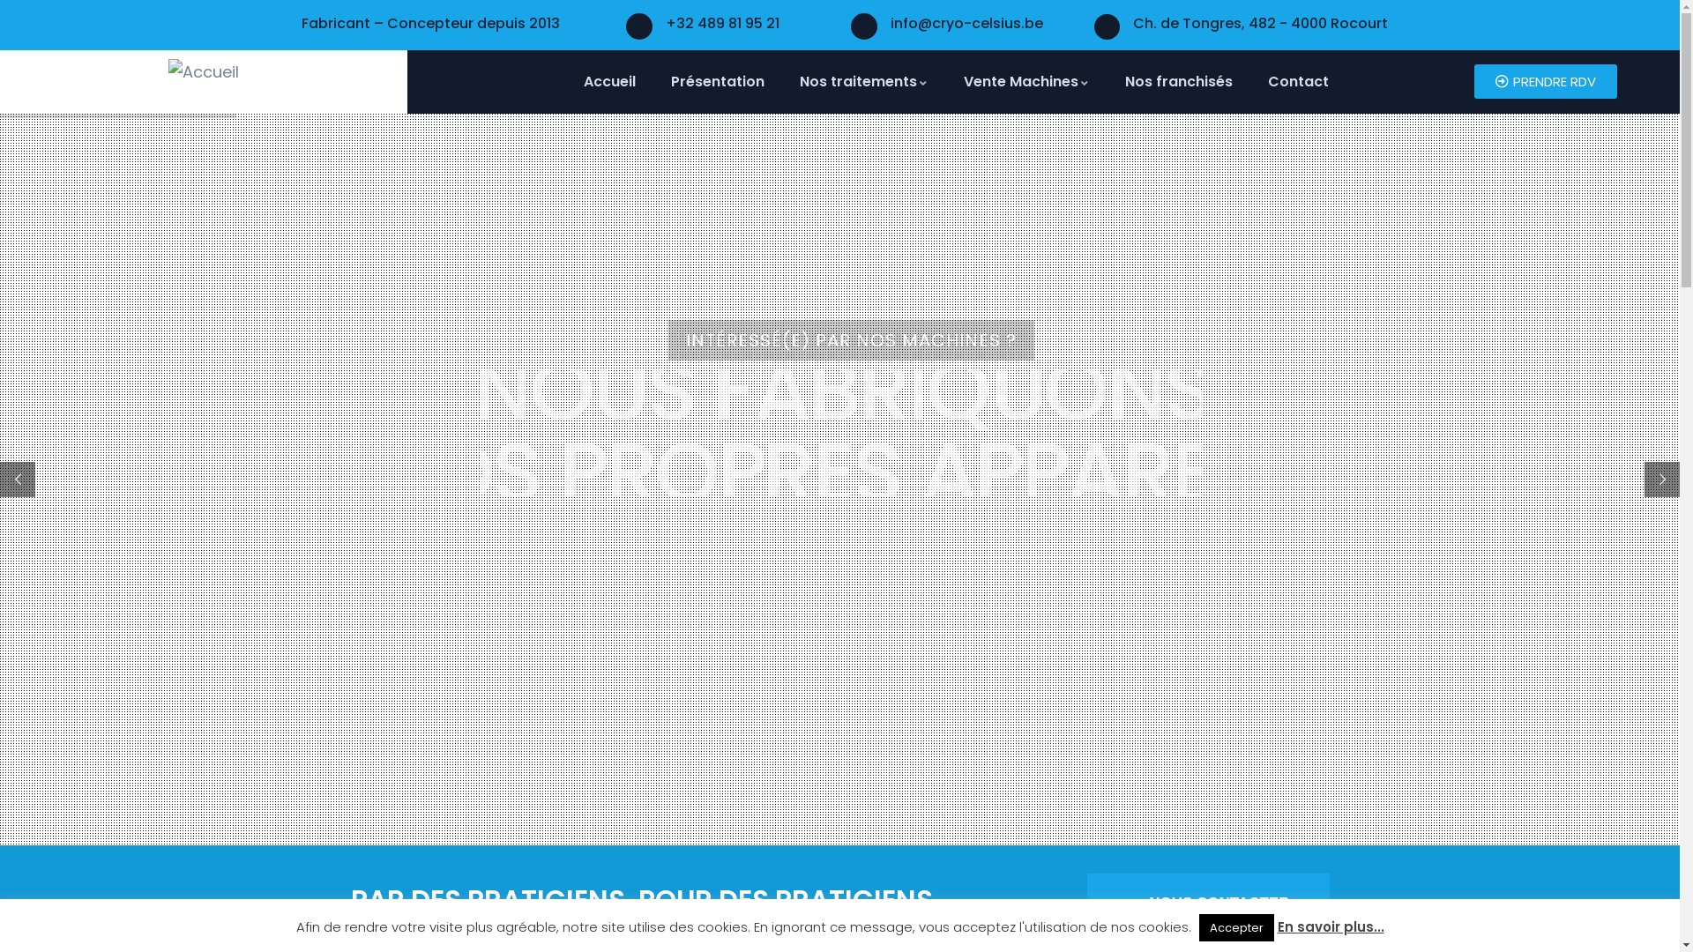 This screenshot has height=952, width=1693. What do you see at coordinates (1330, 927) in the screenshot?
I see `En savoir plus...` at bounding box center [1330, 927].